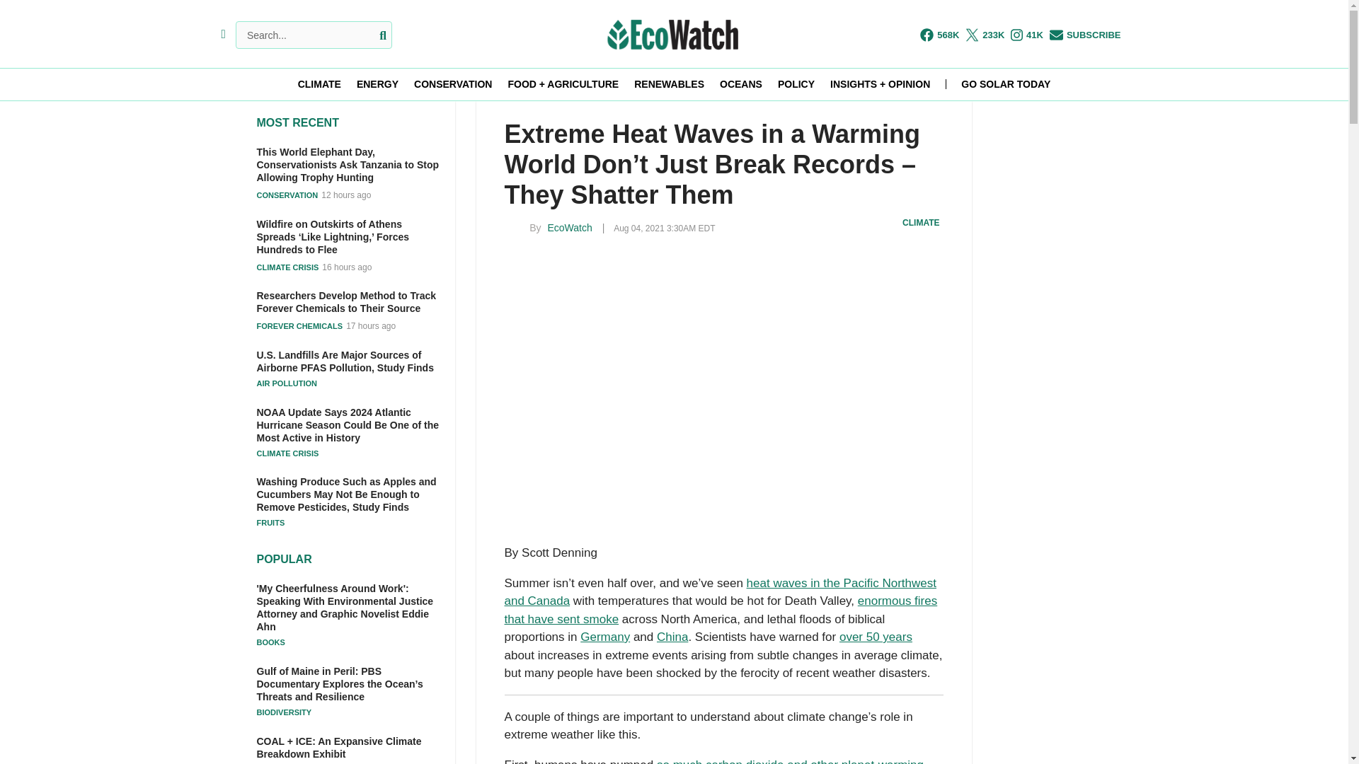  Describe the element at coordinates (453, 84) in the screenshot. I see `CONSERVATION` at that location.